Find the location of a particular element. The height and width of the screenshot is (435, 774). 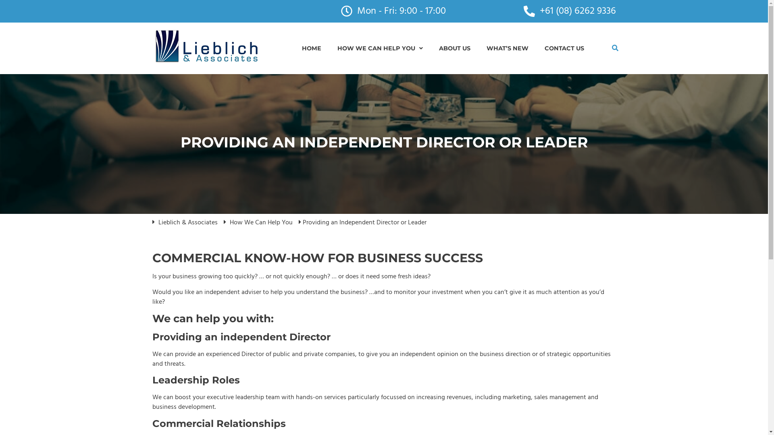

HOME is located at coordinates (312, 48).